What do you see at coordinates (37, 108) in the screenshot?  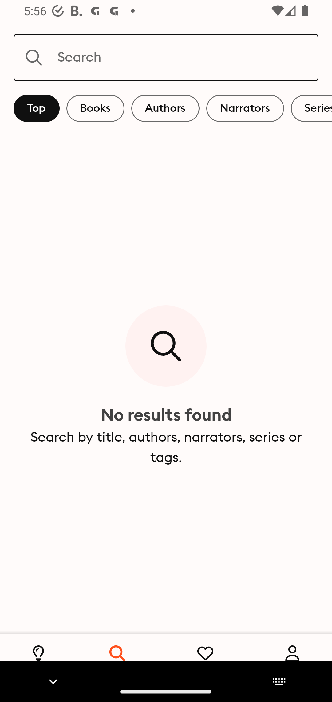 I see `Top` at bounding box center [37, 108].